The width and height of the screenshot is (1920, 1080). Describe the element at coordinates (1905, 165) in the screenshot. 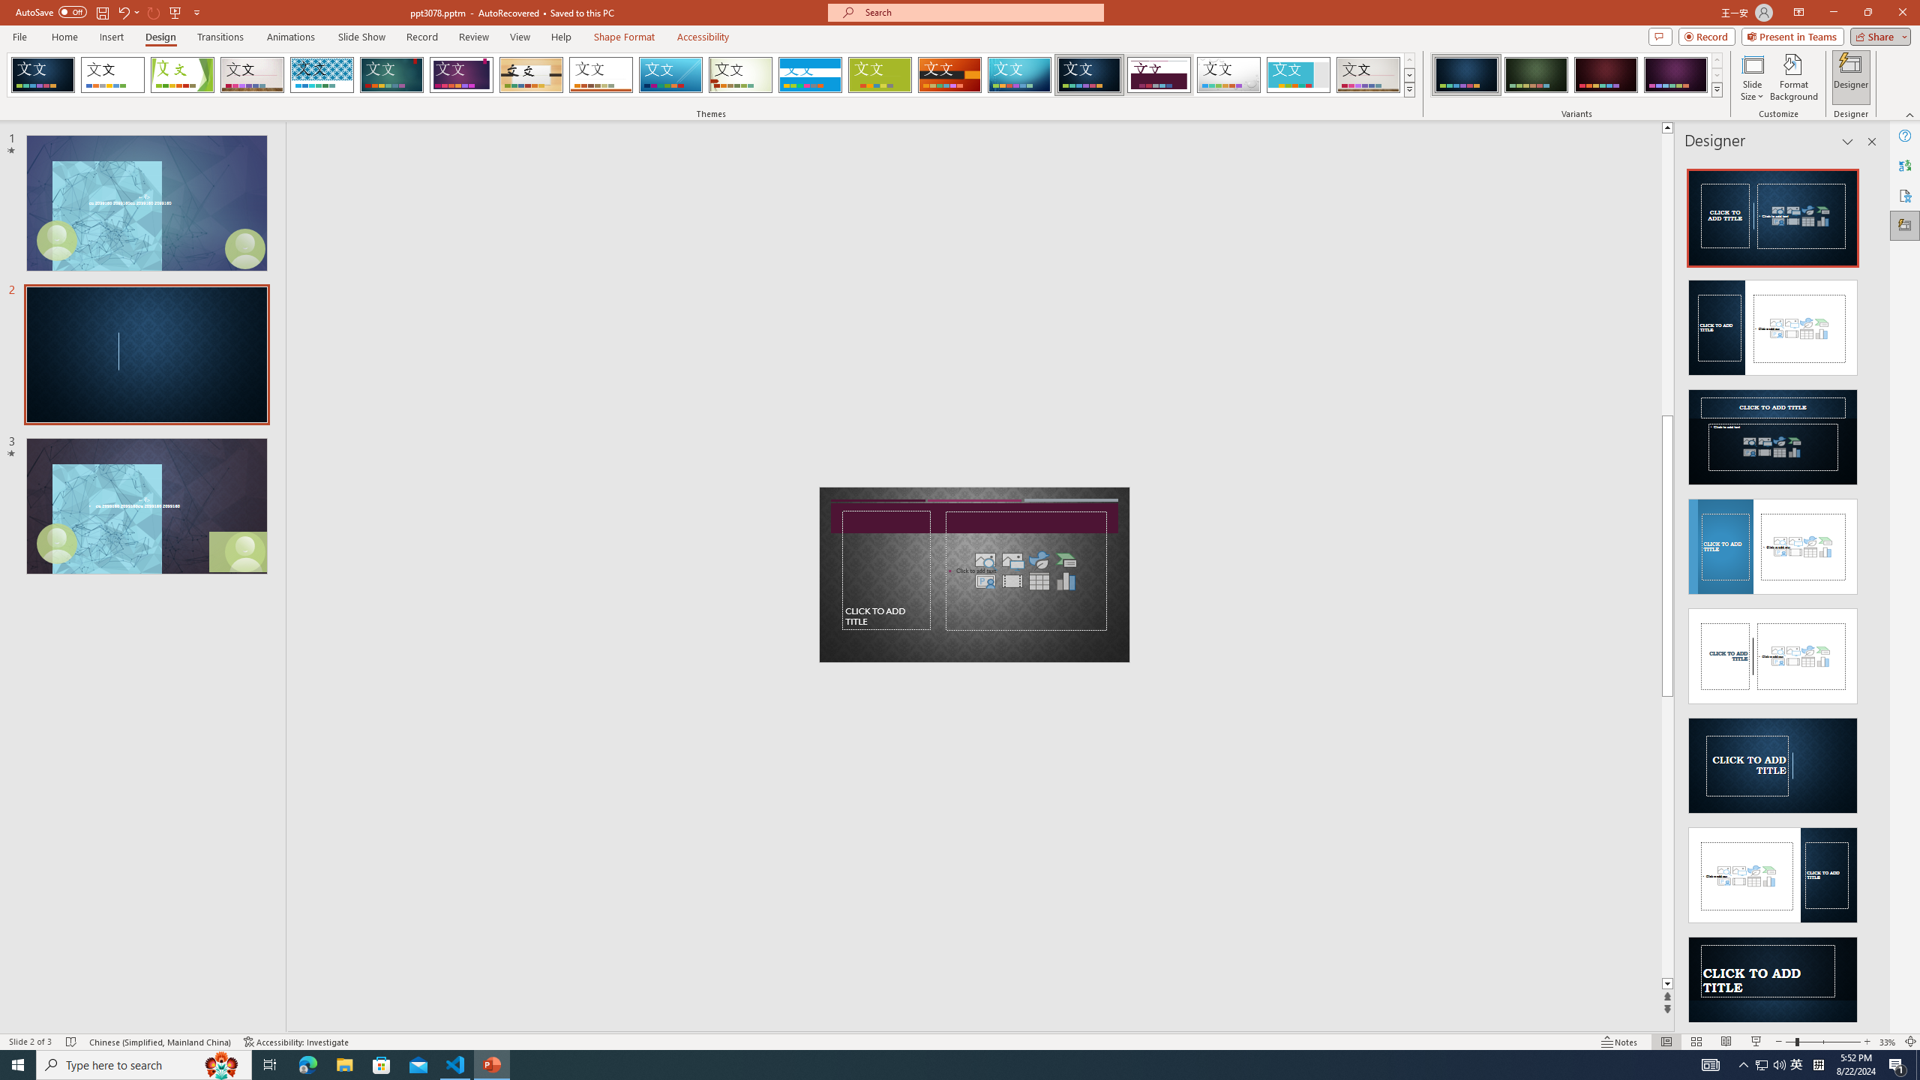

I see `Translator` at that location.